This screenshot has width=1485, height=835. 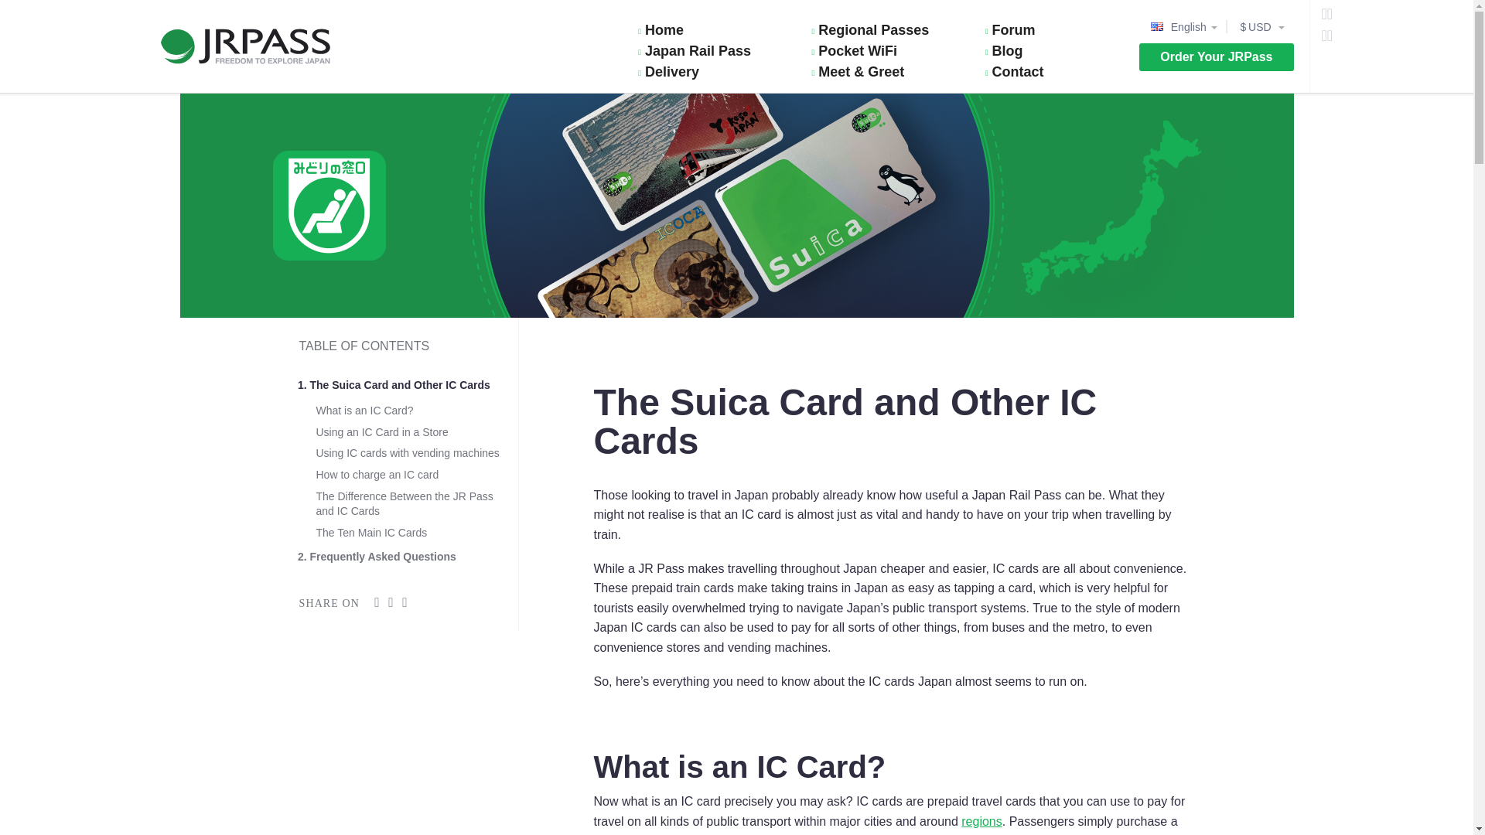 I want to click on Delivery, so click(x=715, y=71).